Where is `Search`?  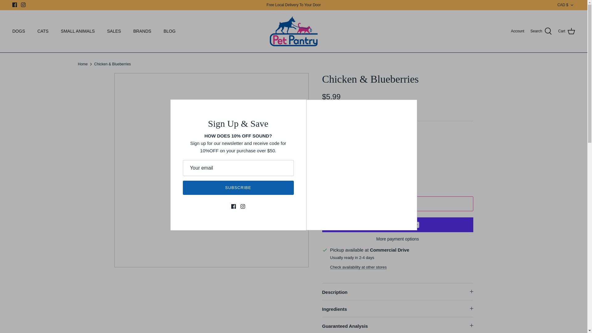 Search is located at coordinates (541, 31).